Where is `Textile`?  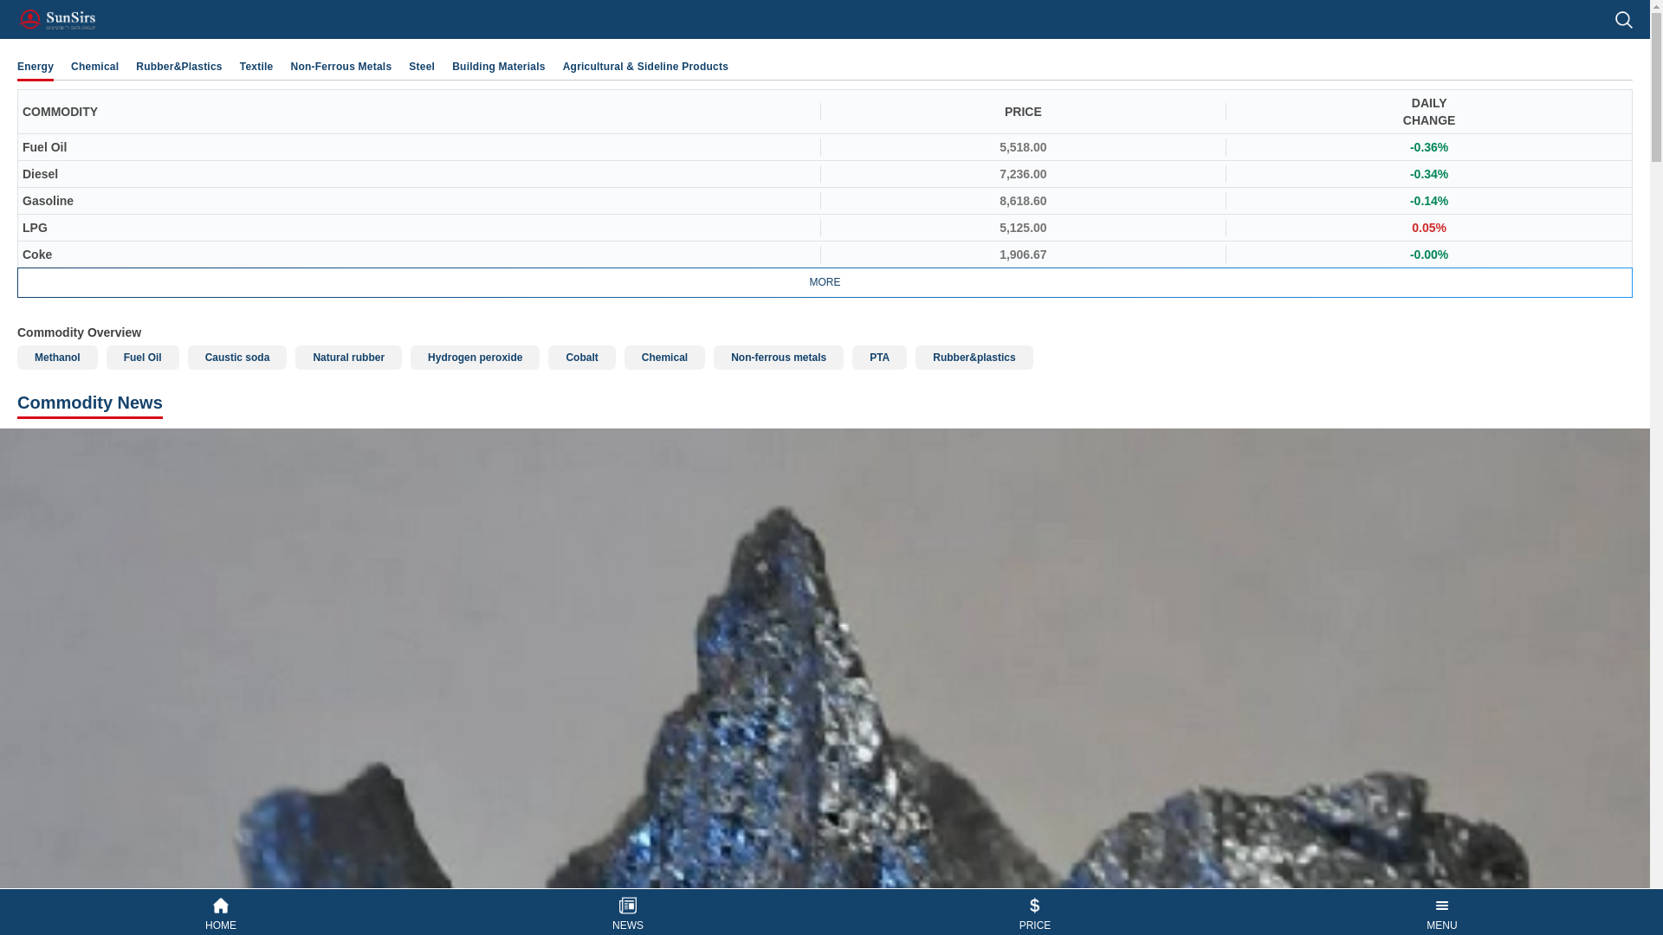
Textile is located at coordinates (256, 66).